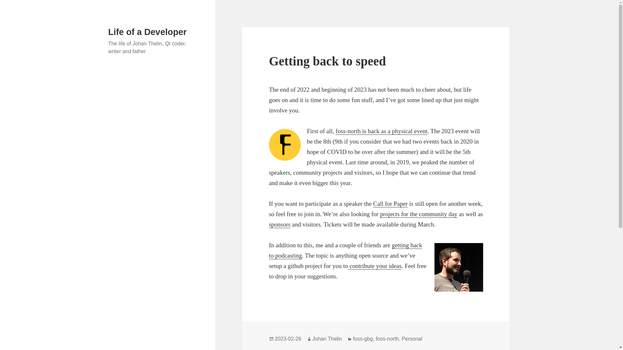  Describe the element at coordinates (148, 32) in the screenshot. I see `Life of a Developer` at that location.